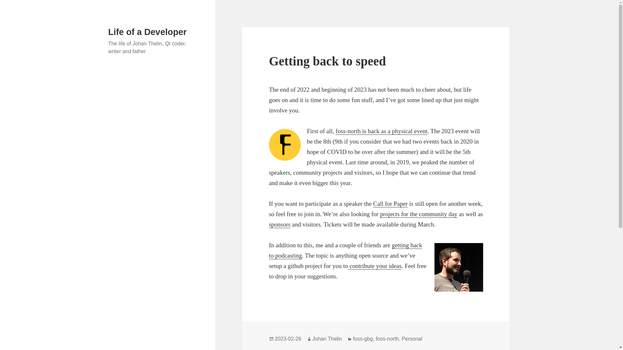  Describe the element at coordinates (148, 32) in the screenshot. I see `Life of a Developer` at that location.